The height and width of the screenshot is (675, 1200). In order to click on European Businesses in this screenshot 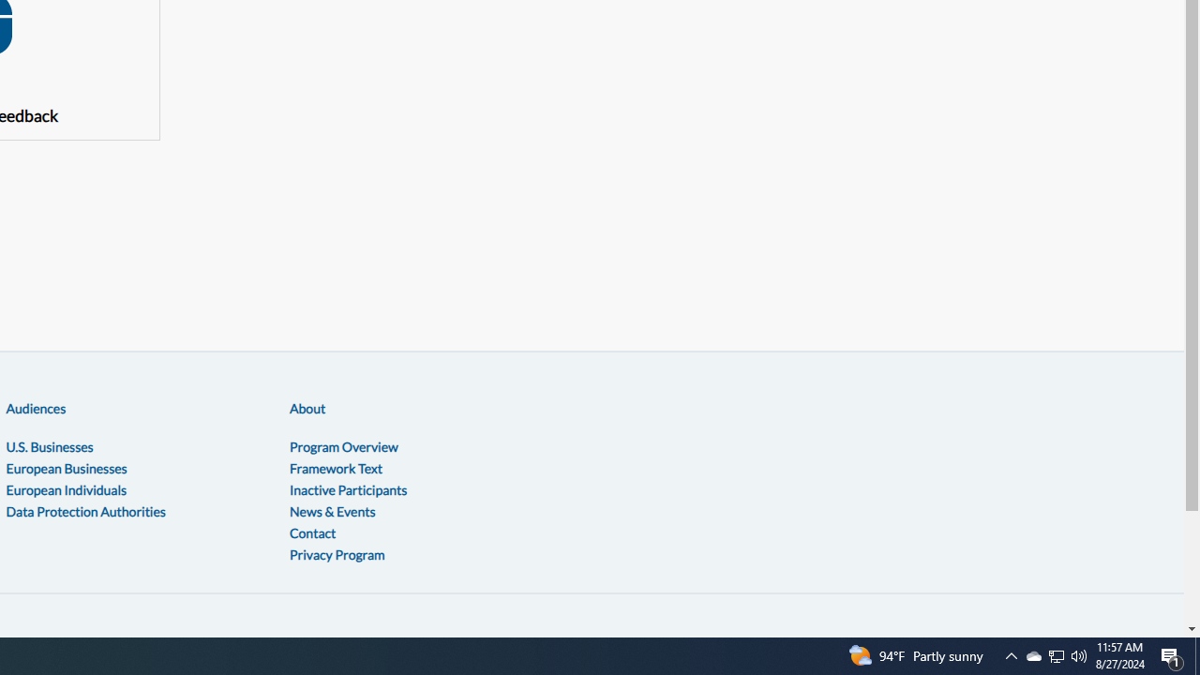, I will do `click(66, 468)`.